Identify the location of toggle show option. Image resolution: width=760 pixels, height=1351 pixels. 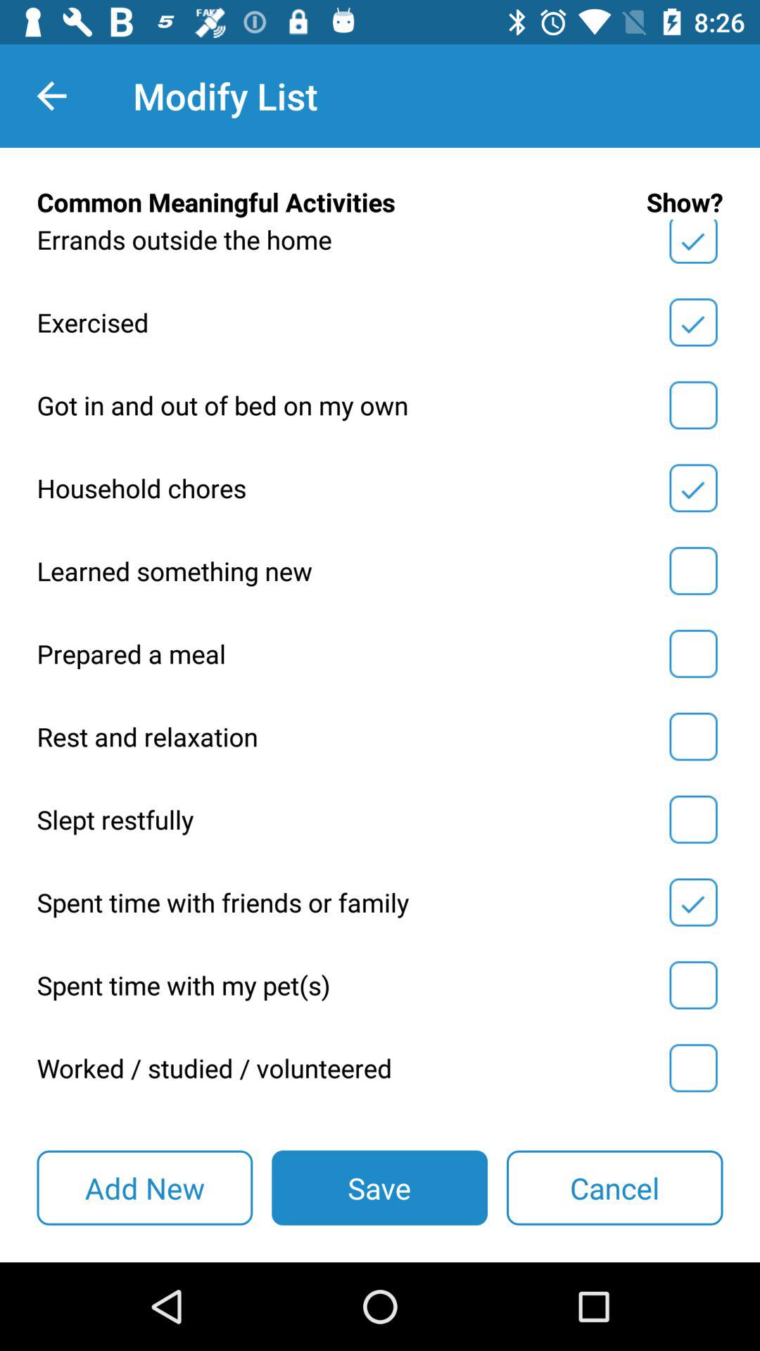
(693, 244).